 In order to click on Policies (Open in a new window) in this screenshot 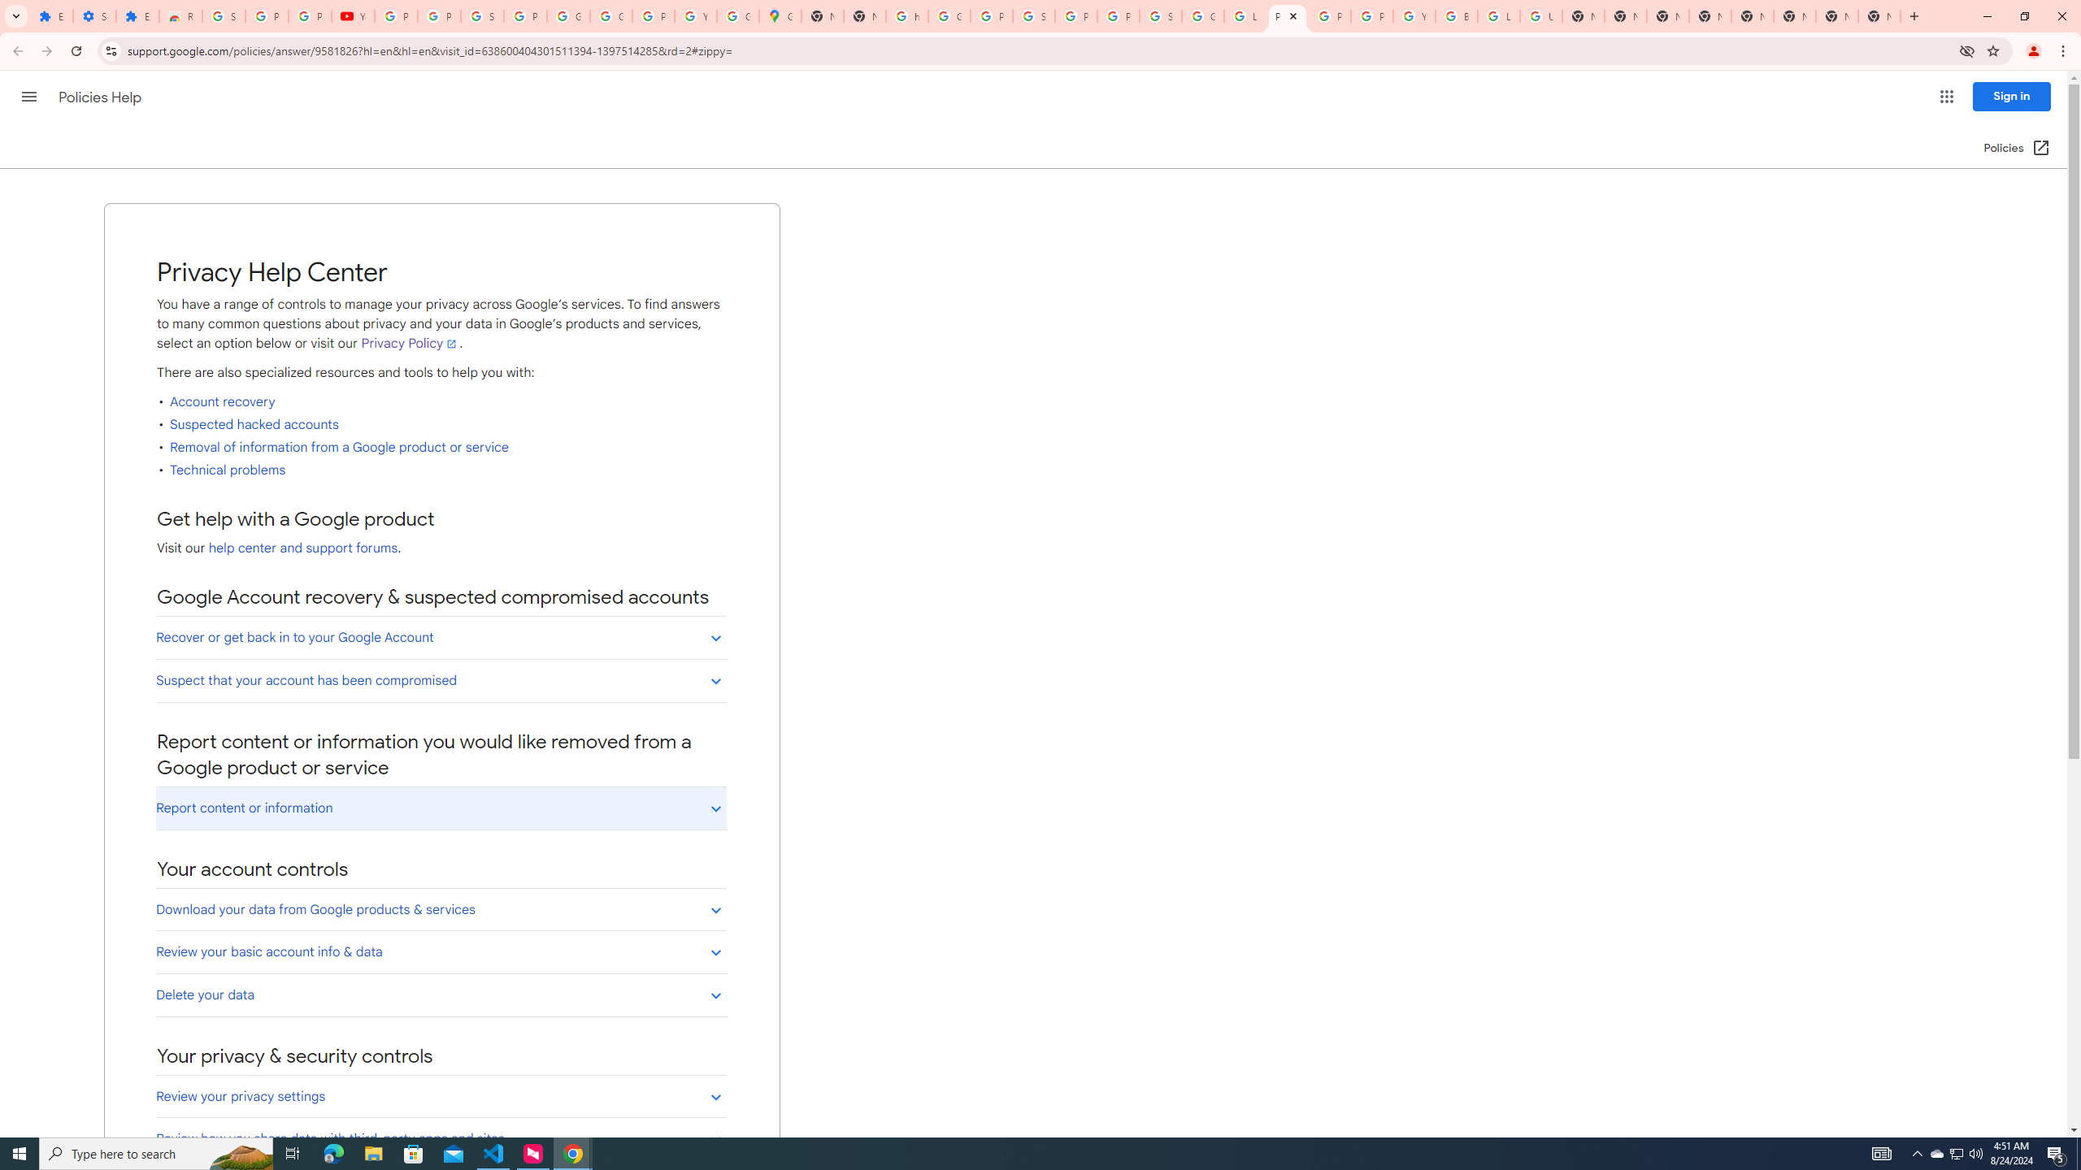, I will do `click(2018, 148)`.